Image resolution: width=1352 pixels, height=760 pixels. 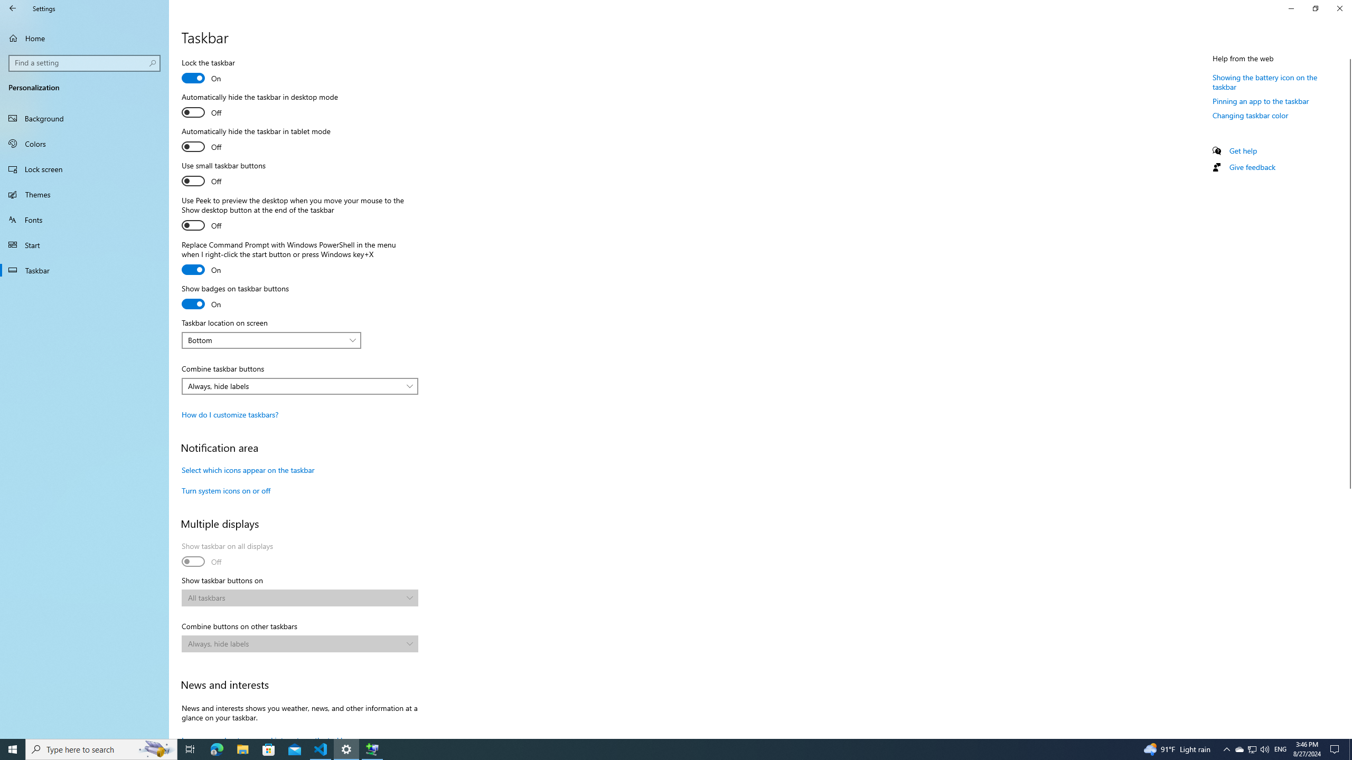 I want to click on Home, so click(x=84, y=38).